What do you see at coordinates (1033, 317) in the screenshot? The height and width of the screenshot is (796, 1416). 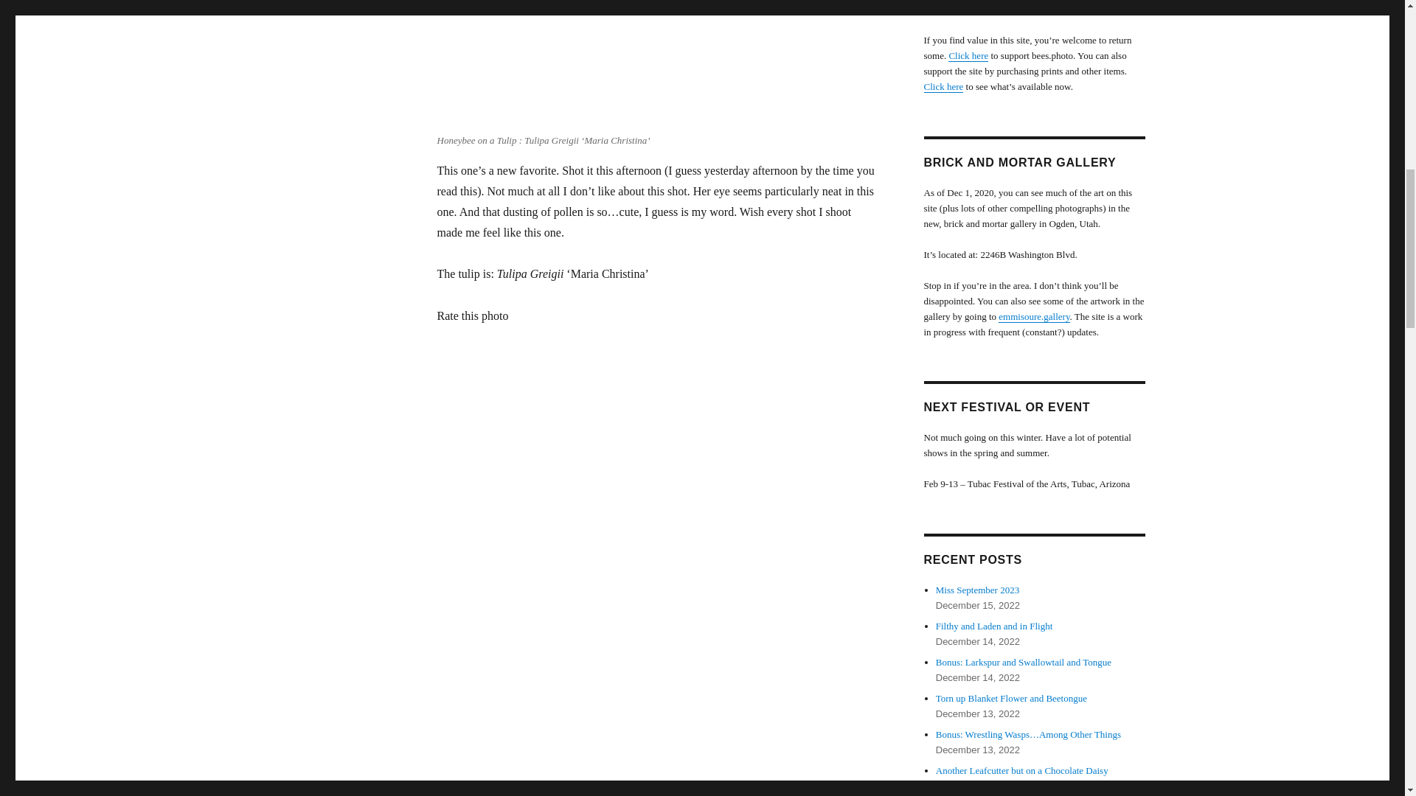 I see `emmisoure.gallery` at bounding box center [1033, 317].